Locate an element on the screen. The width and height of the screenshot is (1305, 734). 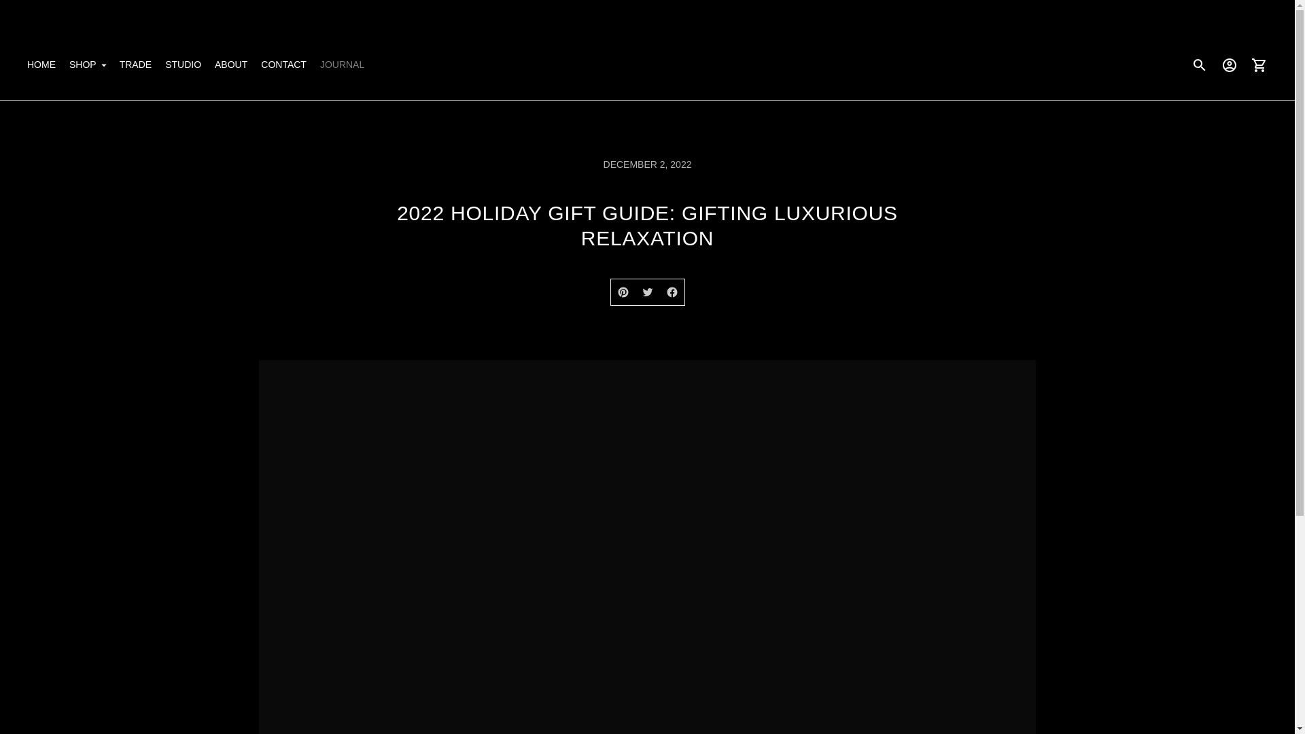
HOME is located at coordinates (41, 65).